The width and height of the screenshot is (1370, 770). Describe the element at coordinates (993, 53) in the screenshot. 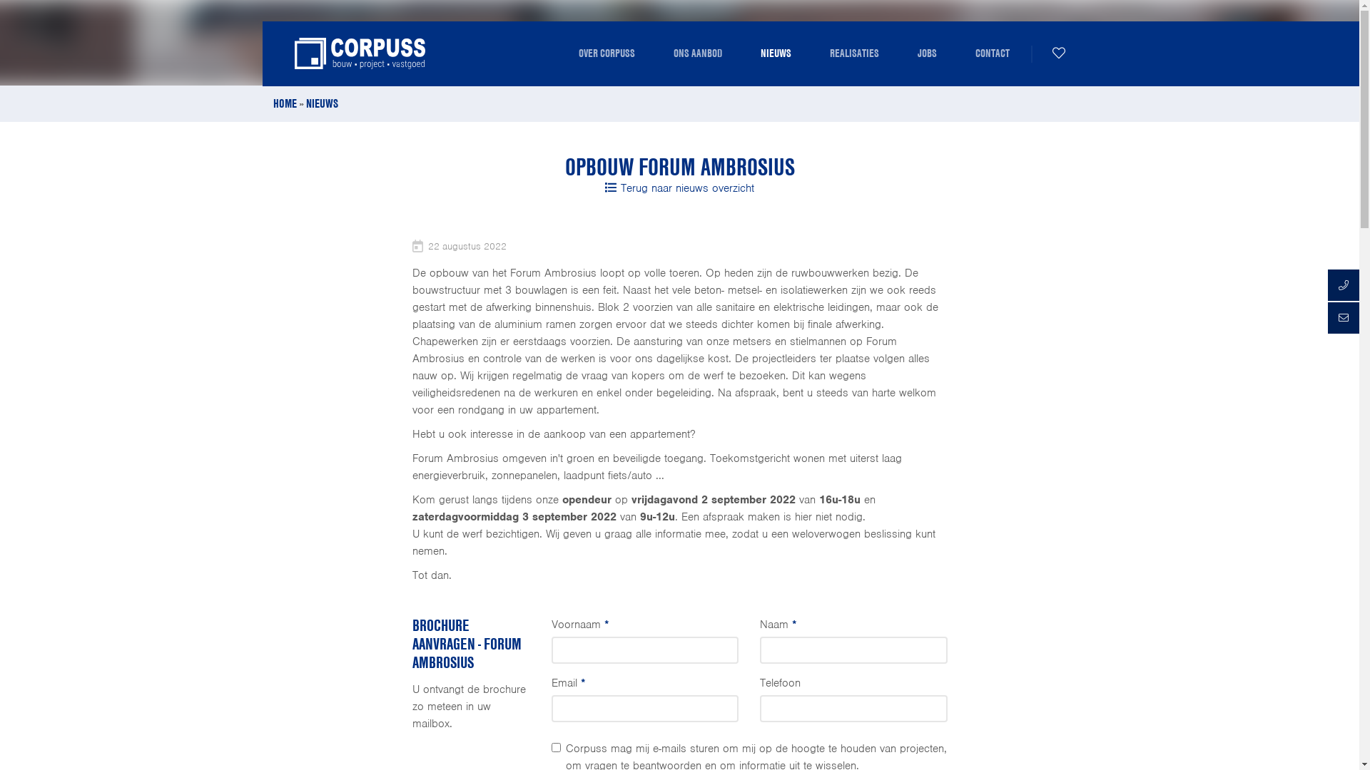

I see `CONTACT` at that location.